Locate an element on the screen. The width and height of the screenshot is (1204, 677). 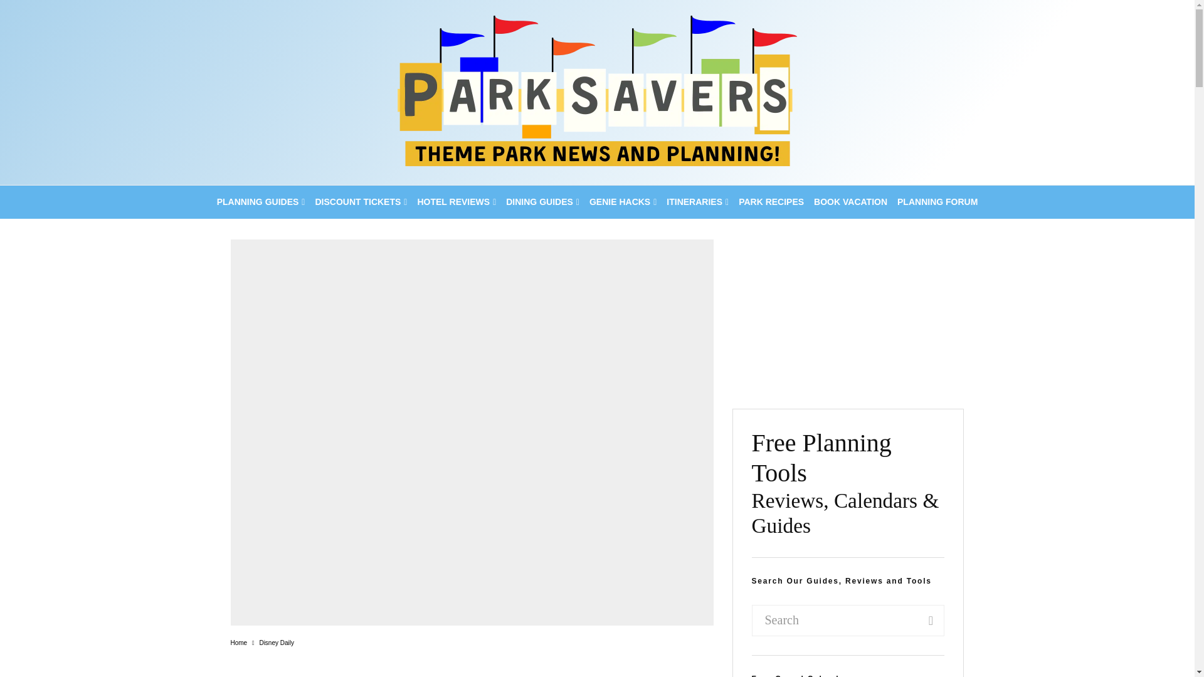
DINING GUIDES is located at coordinates (542, 202).